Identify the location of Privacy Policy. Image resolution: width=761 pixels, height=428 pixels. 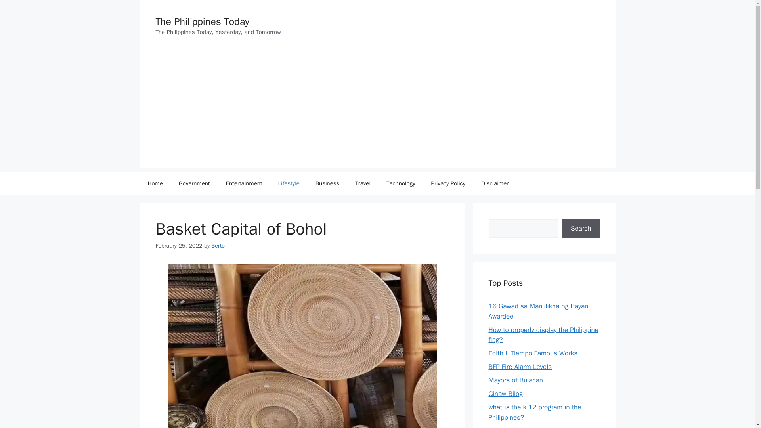
(448, 183).